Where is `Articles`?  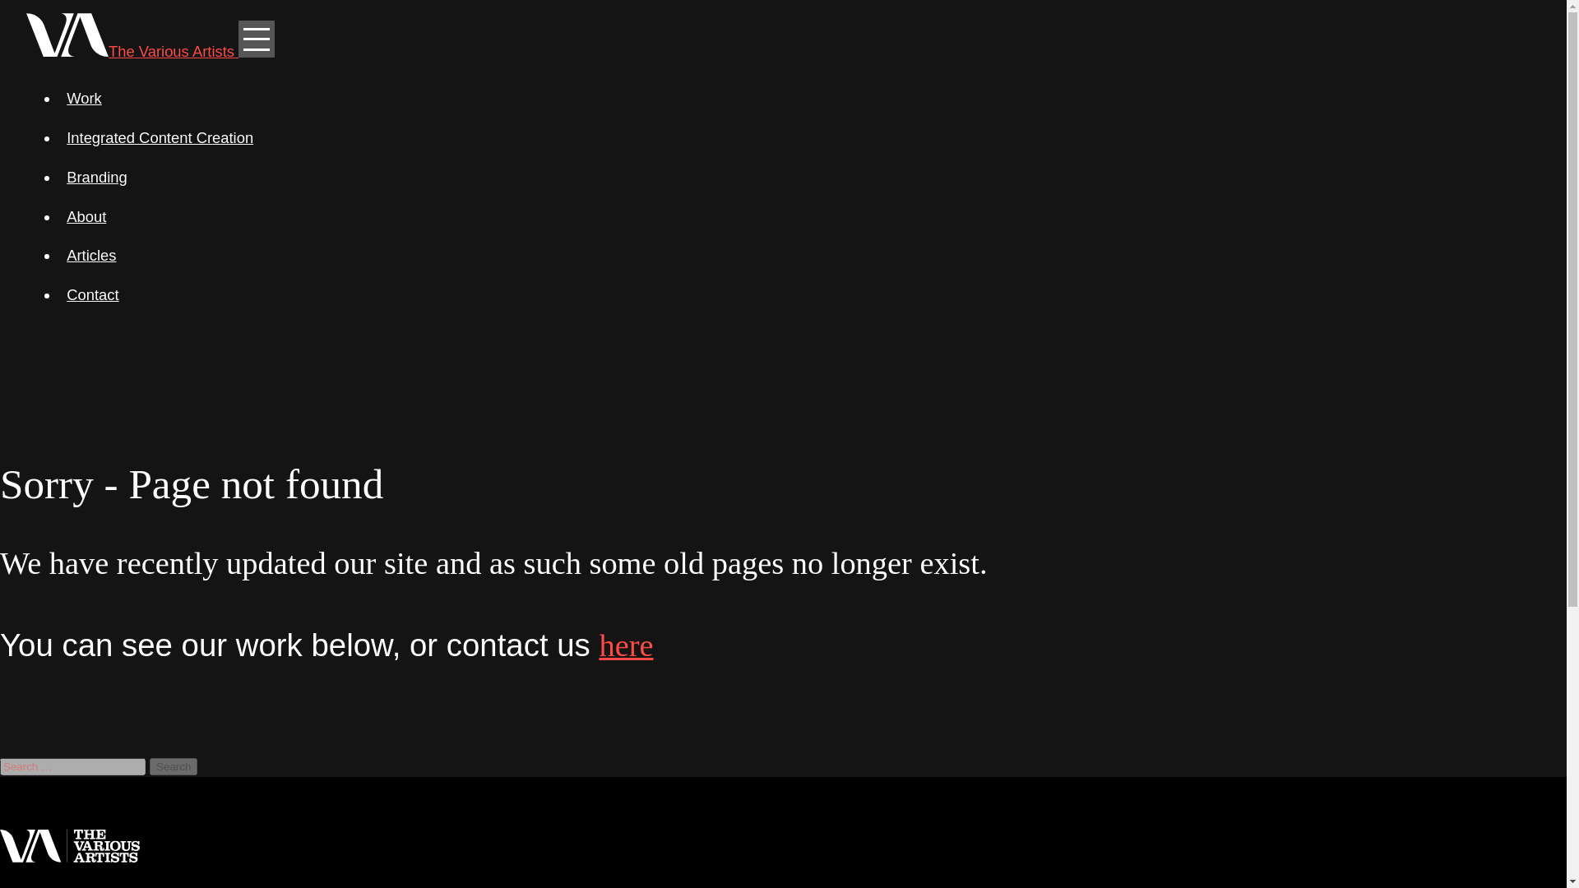
Articles is located at coordinates (799, 255).